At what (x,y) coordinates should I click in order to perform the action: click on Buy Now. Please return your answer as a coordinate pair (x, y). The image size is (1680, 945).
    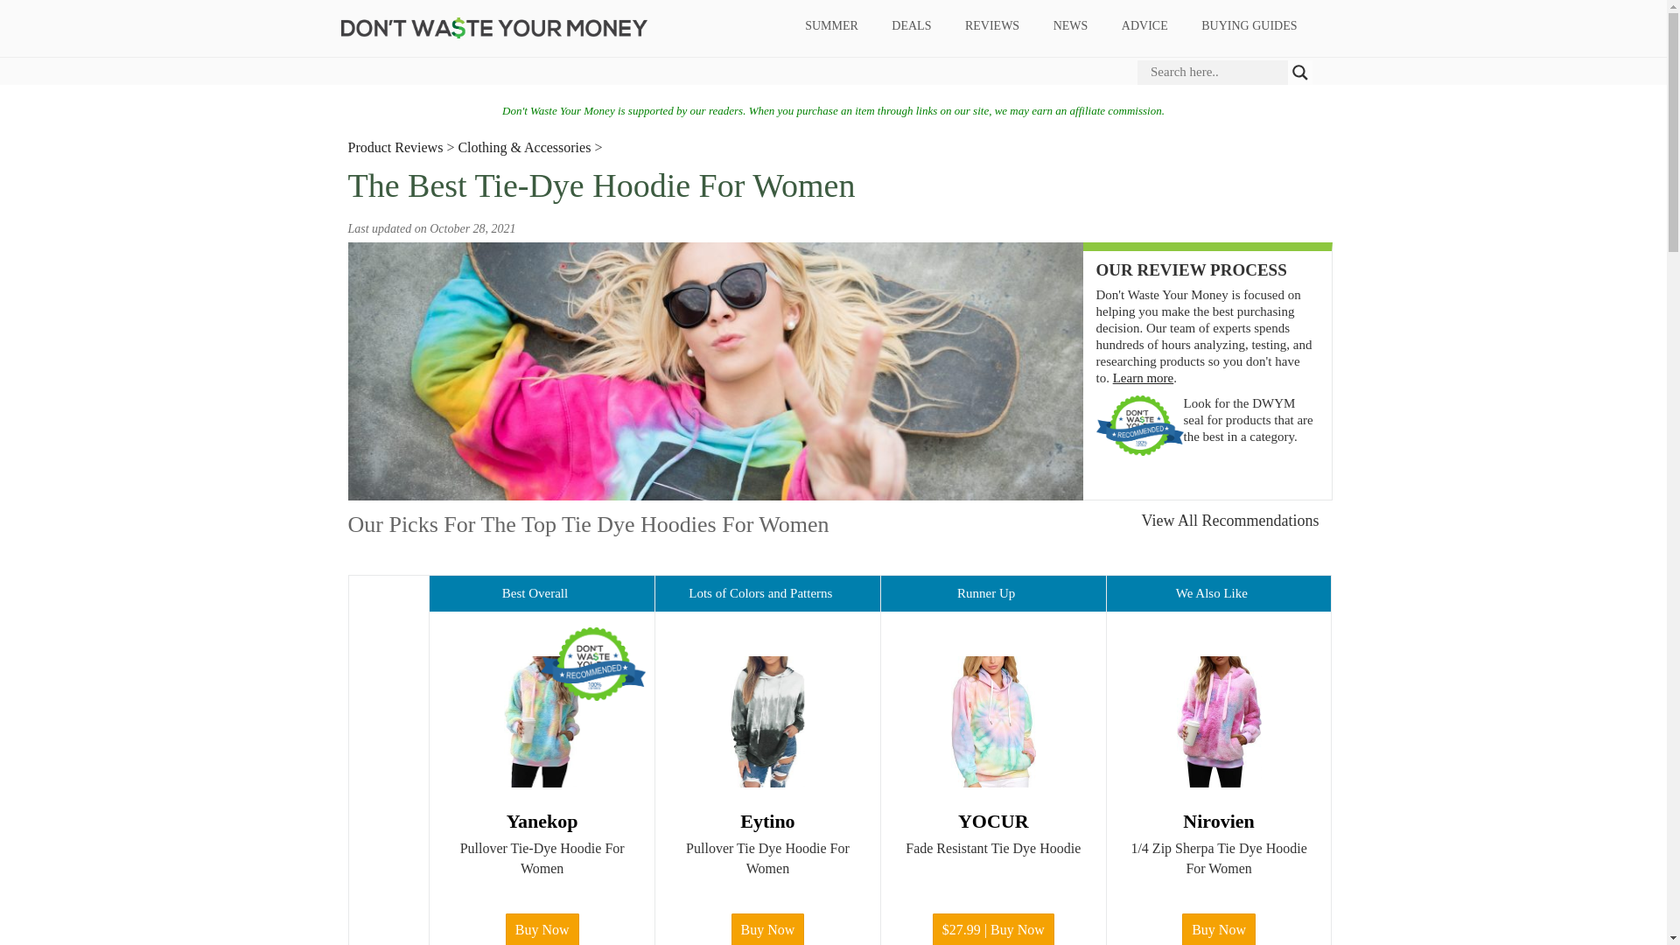
    Looking at the image, I should click on (542, 929).